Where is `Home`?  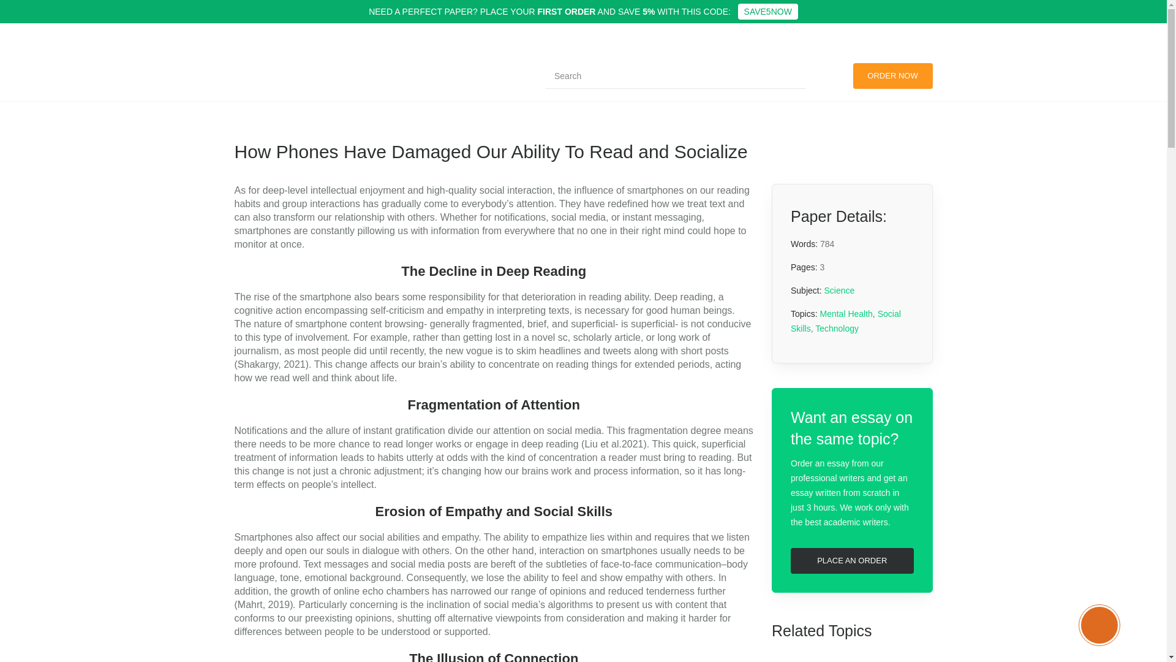 Home is located at coordinates (247, 82).